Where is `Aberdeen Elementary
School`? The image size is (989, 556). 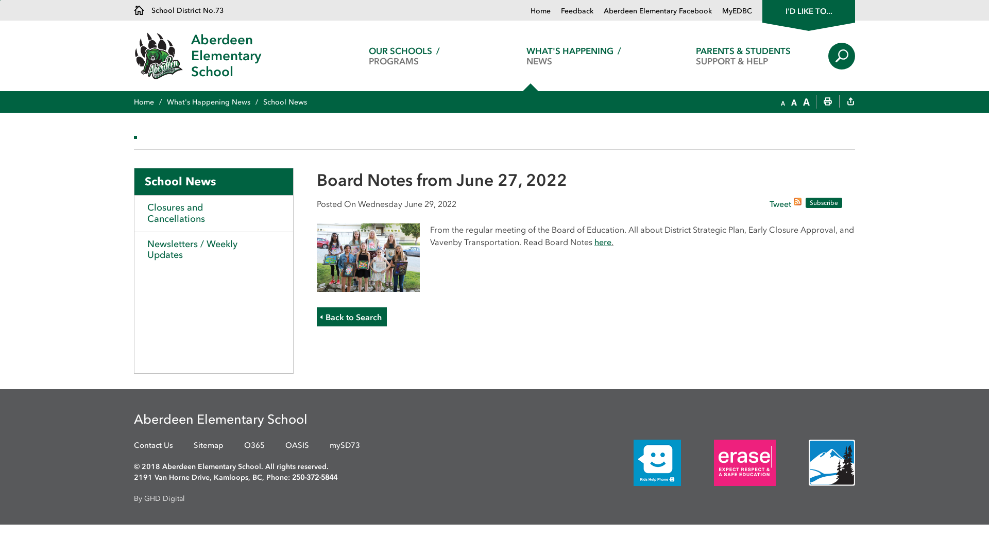 Aberdeen Elementary
School is located at coordinates (255, 56).